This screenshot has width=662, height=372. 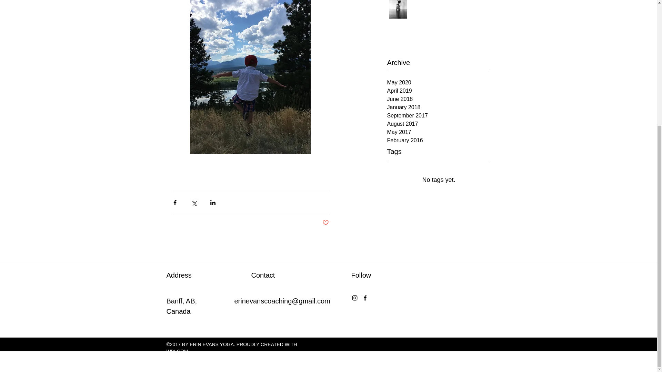 I want to click on January 2018, so click(x=439, y=107).